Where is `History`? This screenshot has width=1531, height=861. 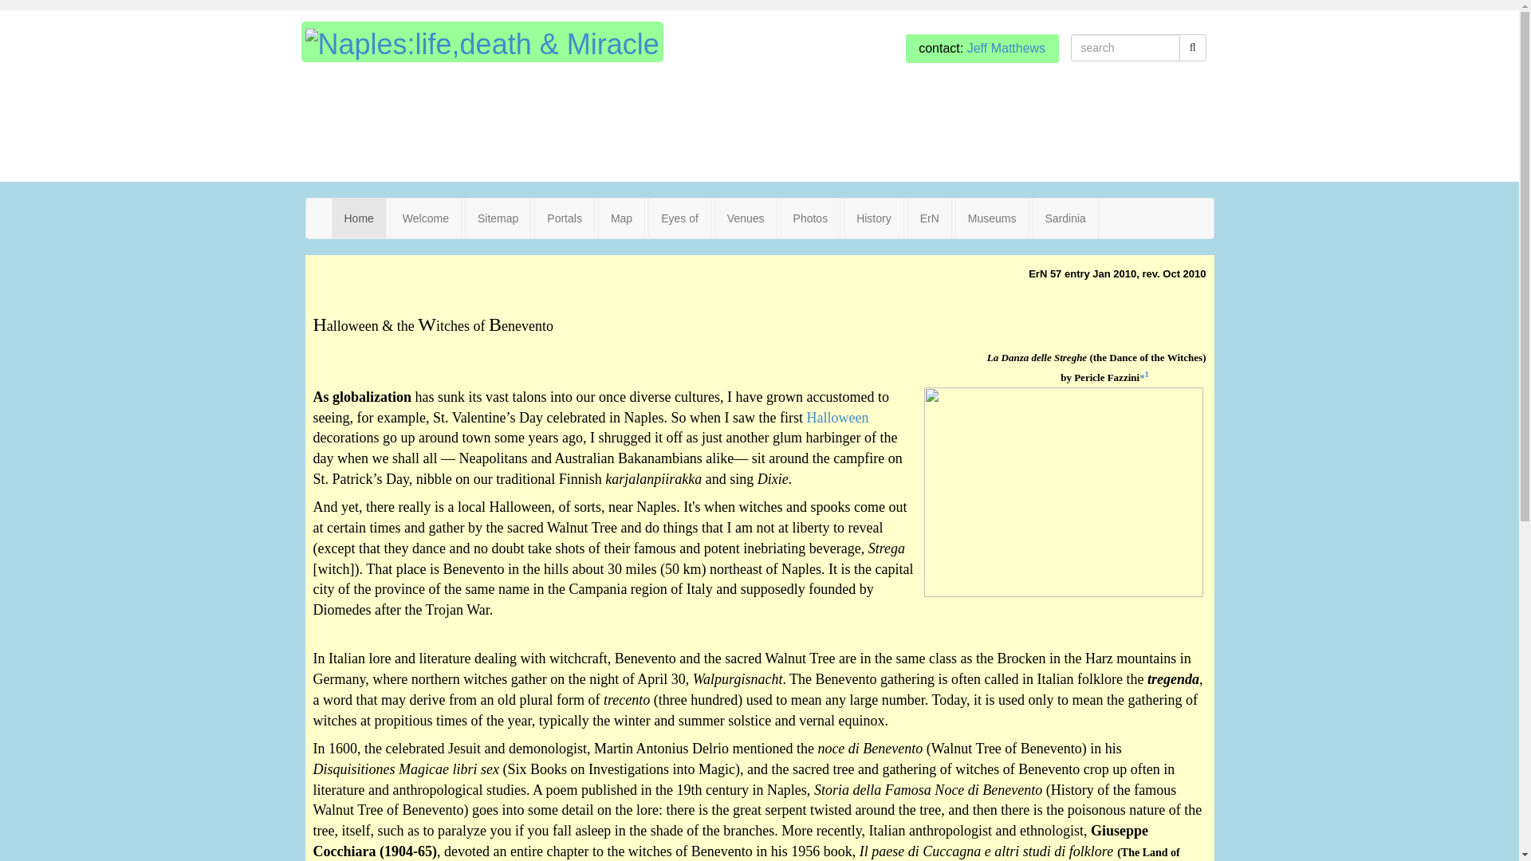
History is located at coordinates (874, 218).